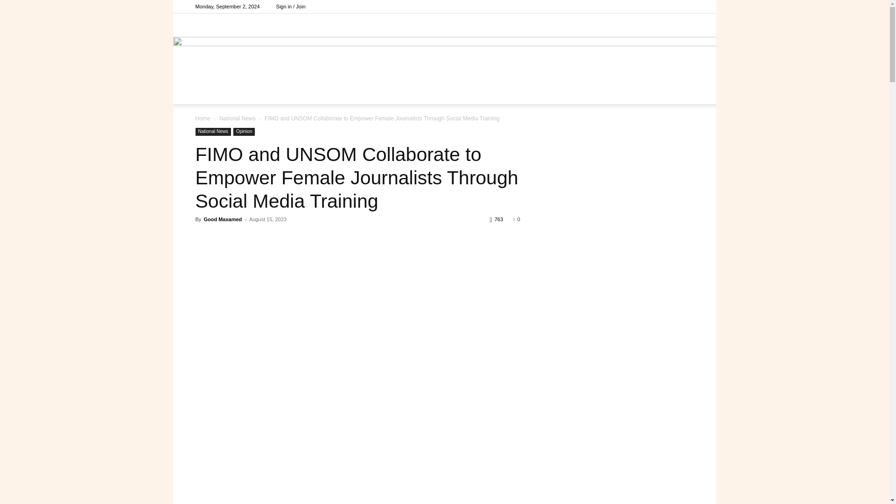 The image size is (896, 504). Describe the element at coordinates (302, 92) in the screenshot. I see `HOME` at that location.